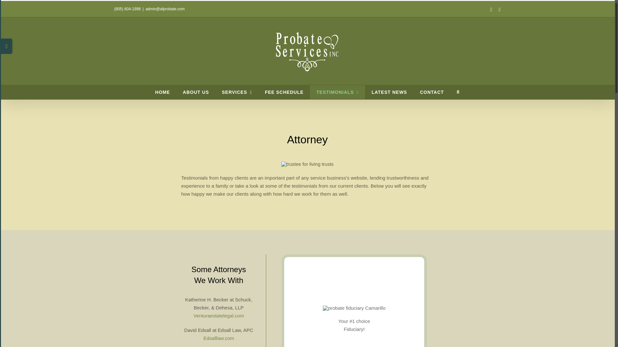 This screenshot has width=618, height=347. What do you see at coordinates (432, 92) in the screenshot?
I see `CONTACT` at bounding box center [432, 92].